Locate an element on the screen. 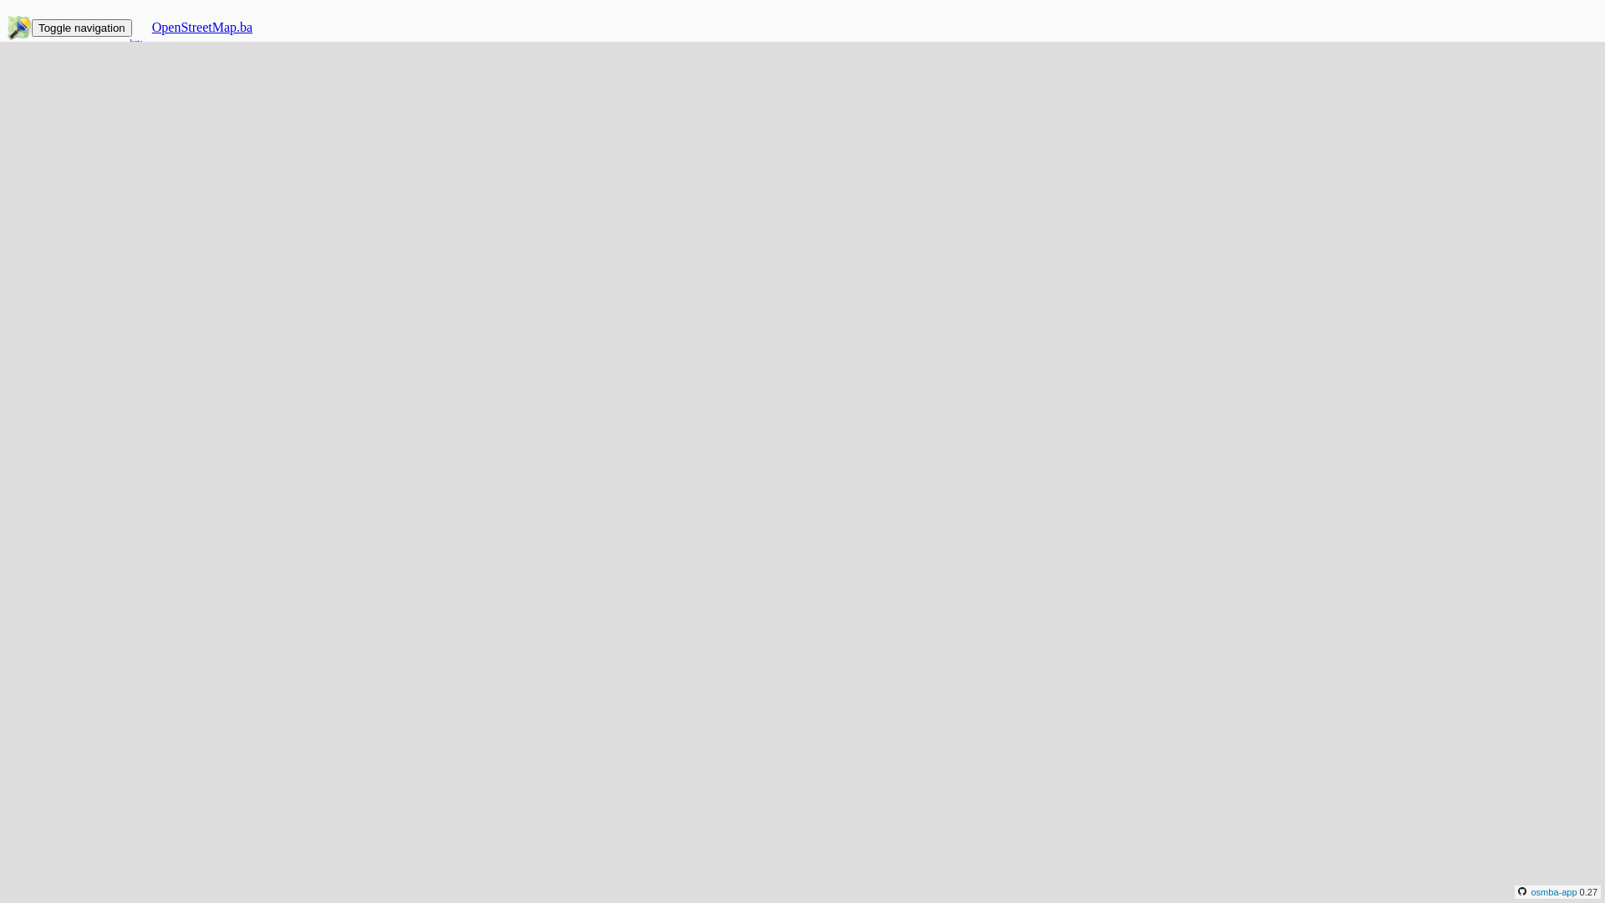  Prijaviti se preko OSM.org is located at coordinates (154, 199).